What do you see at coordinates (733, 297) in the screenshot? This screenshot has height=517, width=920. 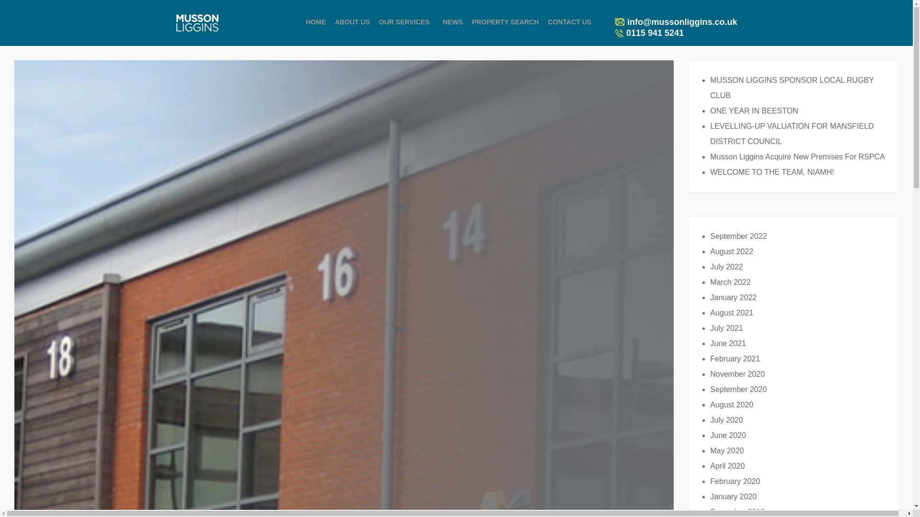 I see `January 2022` at bounding box center [733, 297].